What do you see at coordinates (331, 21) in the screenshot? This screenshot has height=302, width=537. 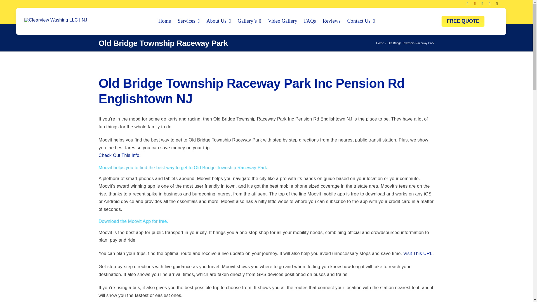 I see `Reviews` at bounding box center [331, 21].